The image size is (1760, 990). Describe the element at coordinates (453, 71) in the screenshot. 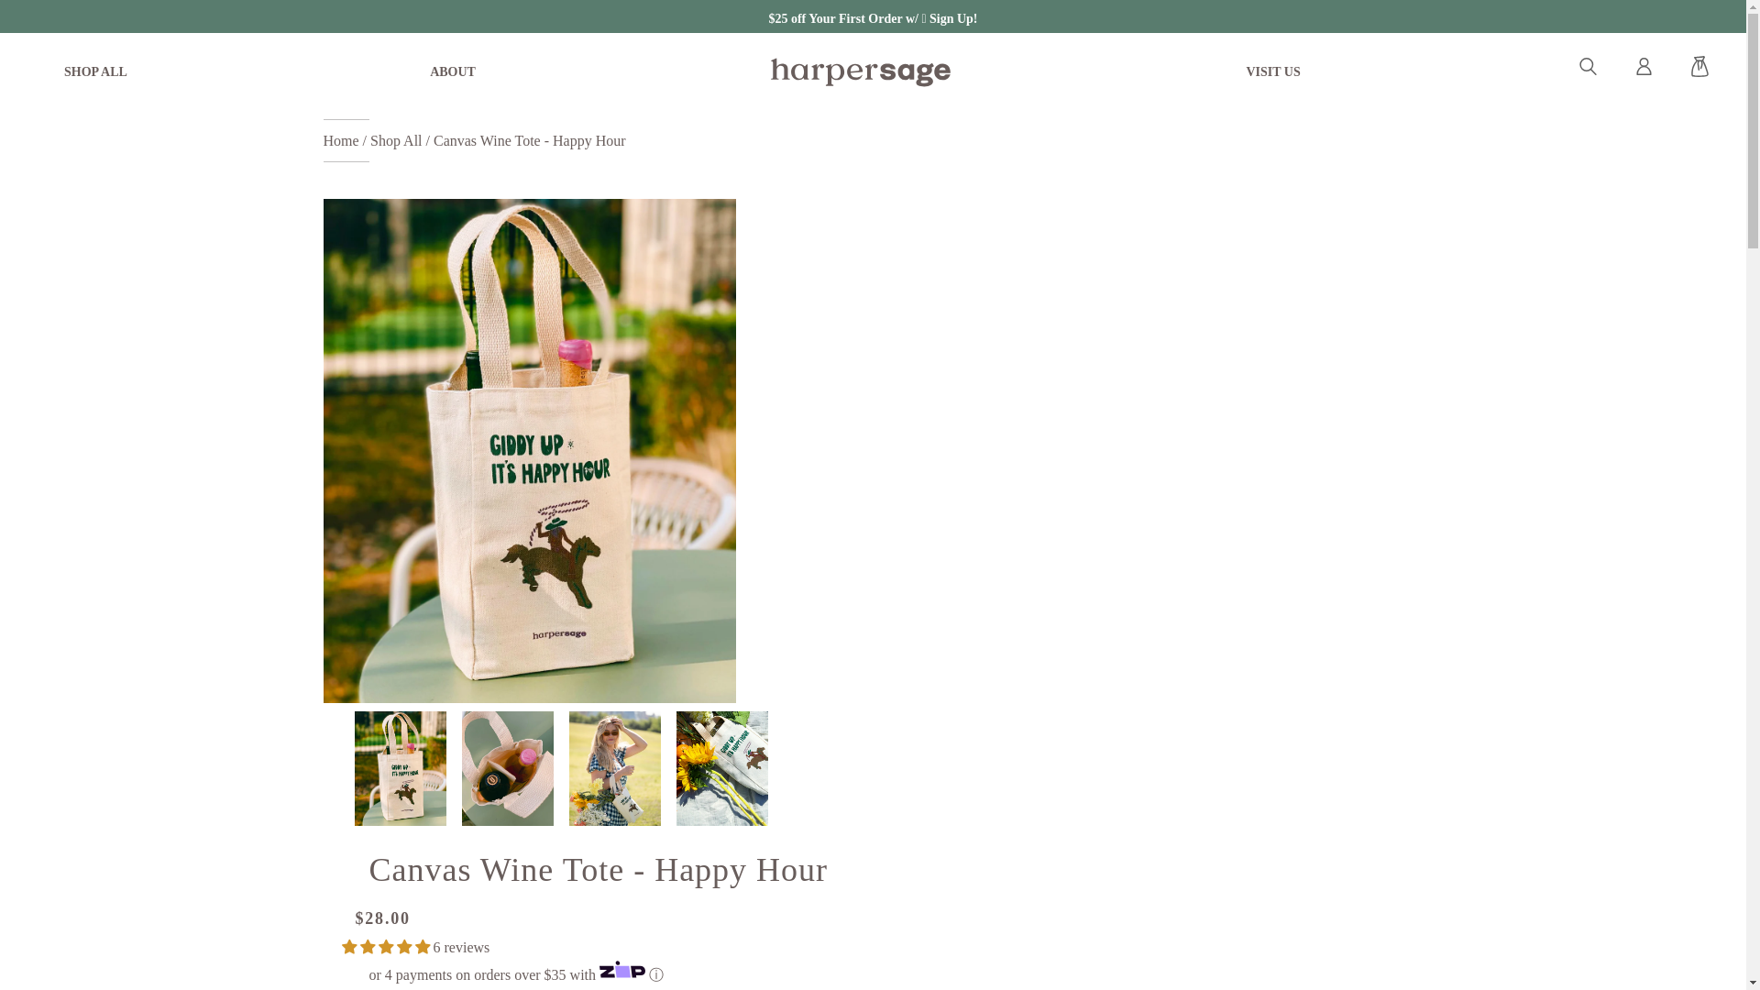

I see `ABOUT` at that location.